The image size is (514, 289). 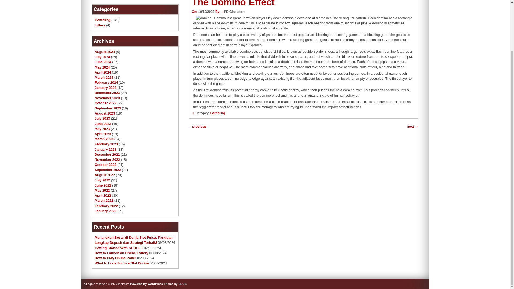 I want to click on May 2023, so click(x=102, y=129).